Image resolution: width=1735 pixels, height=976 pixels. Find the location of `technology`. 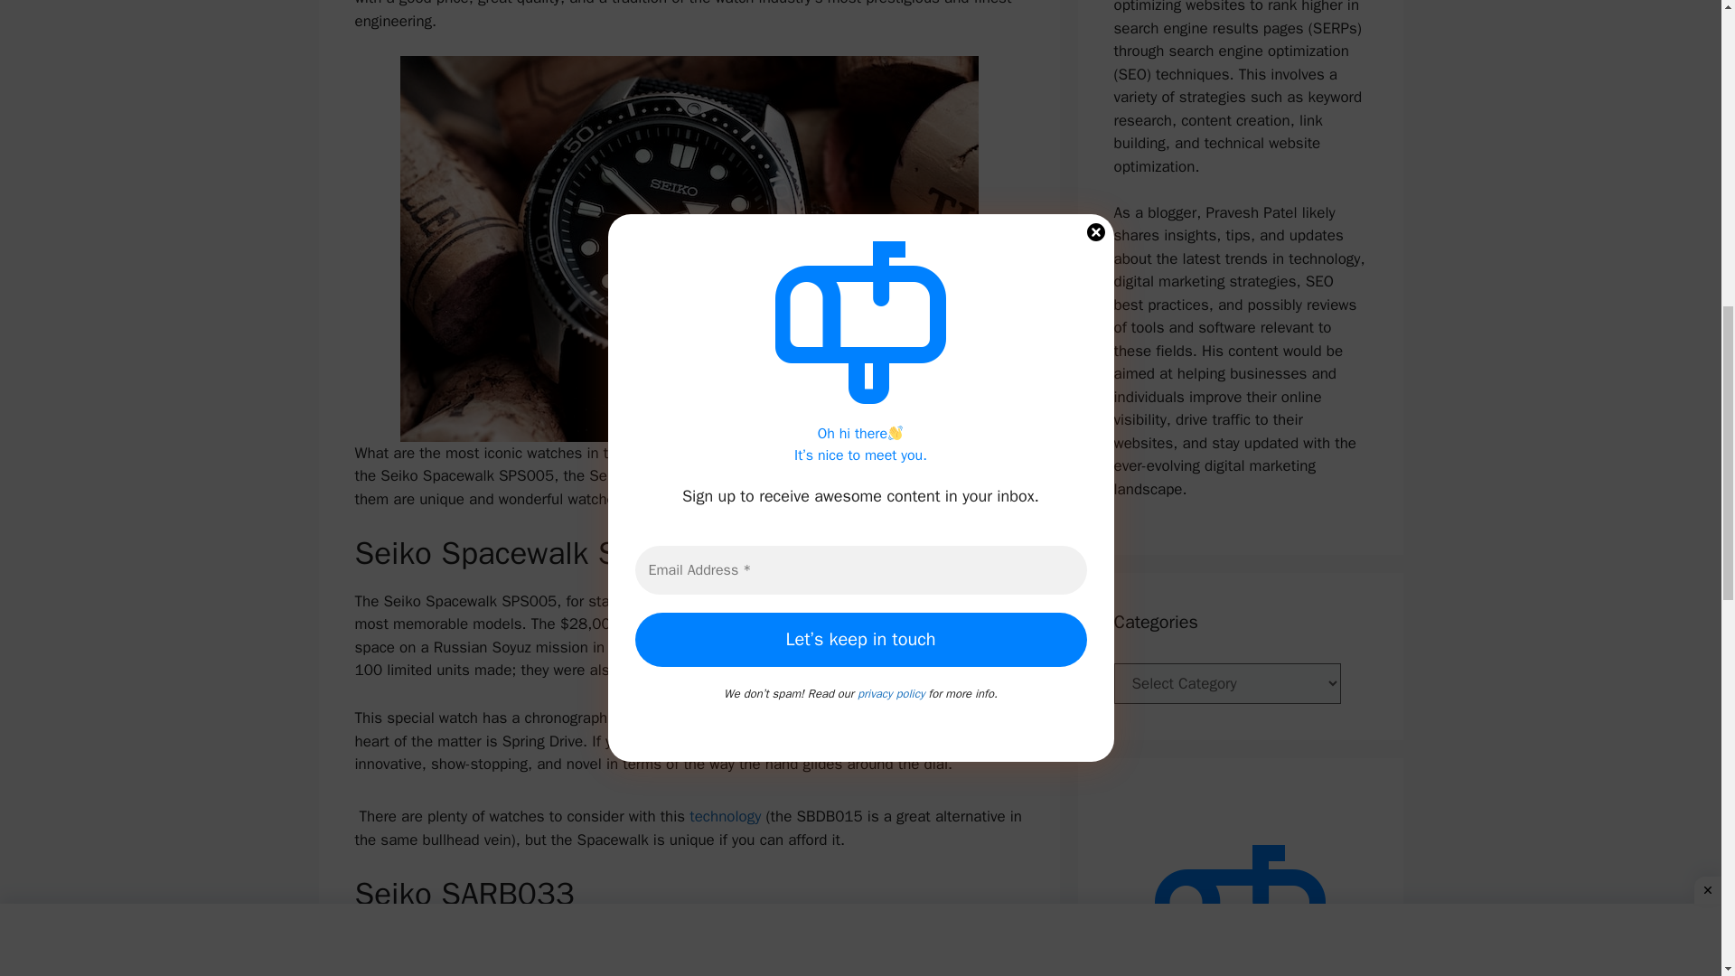

technology is located at coordinates (725, 816).